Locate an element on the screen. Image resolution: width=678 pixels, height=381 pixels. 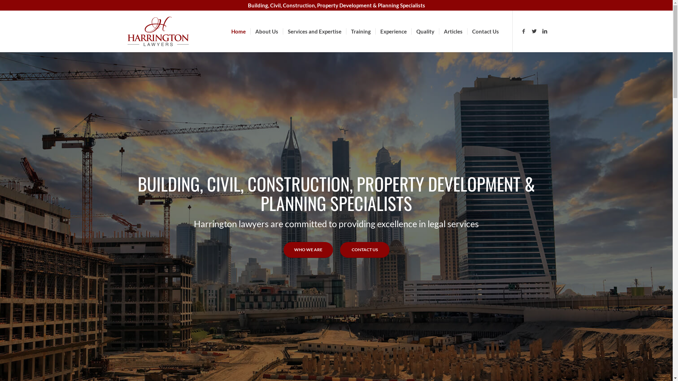
Facebook is located at coordinates (524, 31).